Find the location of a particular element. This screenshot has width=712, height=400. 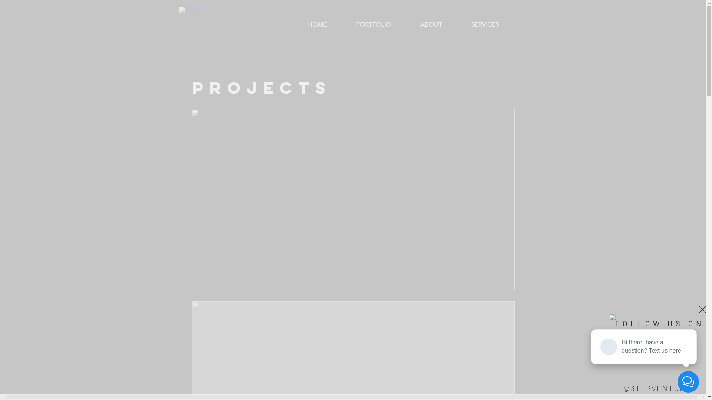

@3TLPVENTURES is located at coordinates (659, 389).